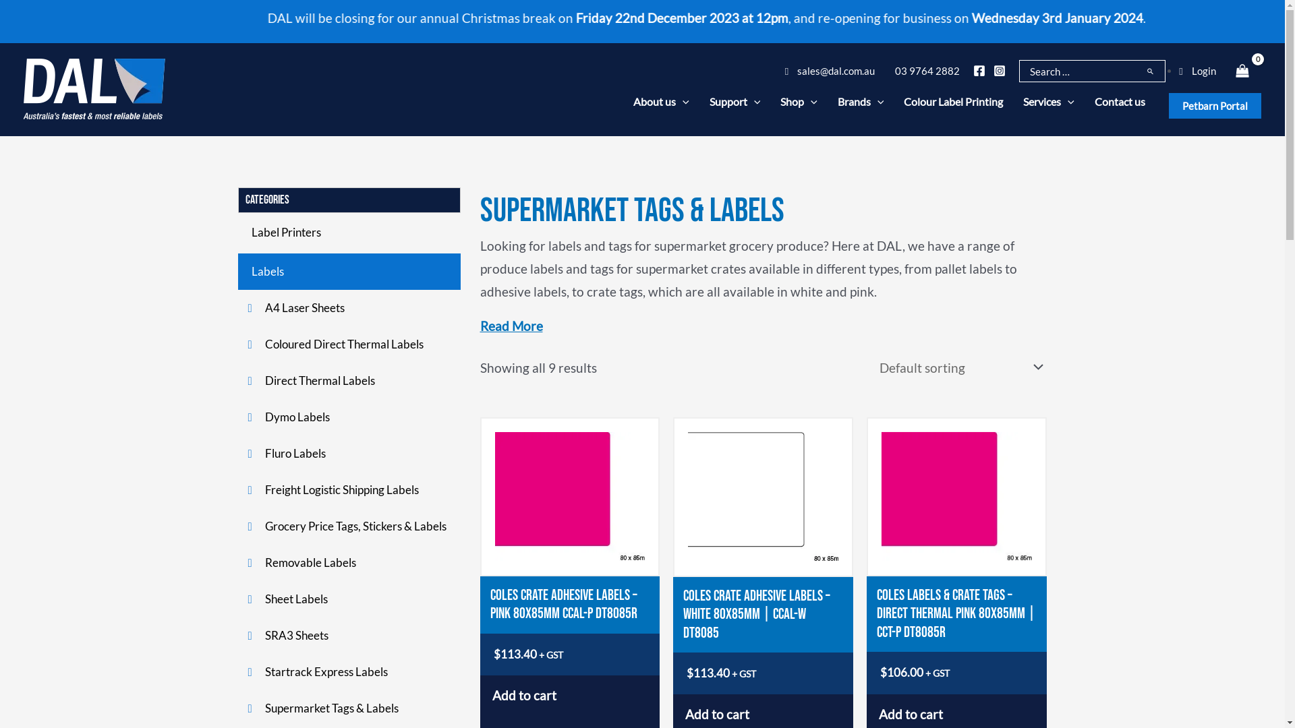 The image size is (1295, 728). What do you see at coordinates (349, 490) in the screenshot?
I see `Freight Logistic Shipping Labels` at bounding box center [349, 490].